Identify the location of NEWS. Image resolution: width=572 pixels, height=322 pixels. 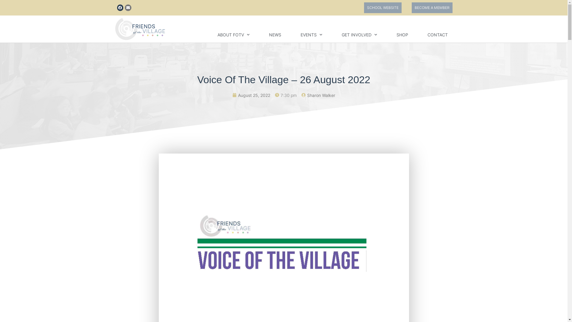
(275, 35).